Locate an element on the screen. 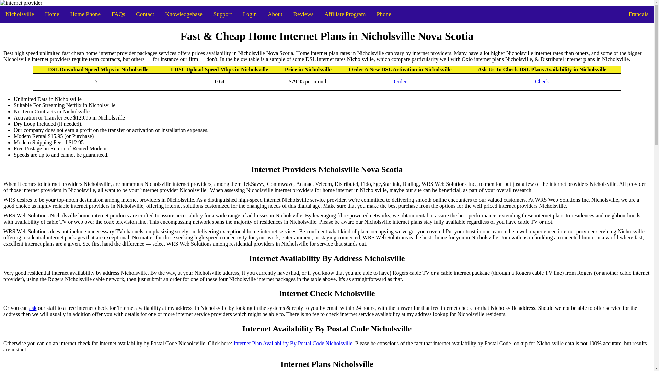  ask is located at coordinates (32, 308).